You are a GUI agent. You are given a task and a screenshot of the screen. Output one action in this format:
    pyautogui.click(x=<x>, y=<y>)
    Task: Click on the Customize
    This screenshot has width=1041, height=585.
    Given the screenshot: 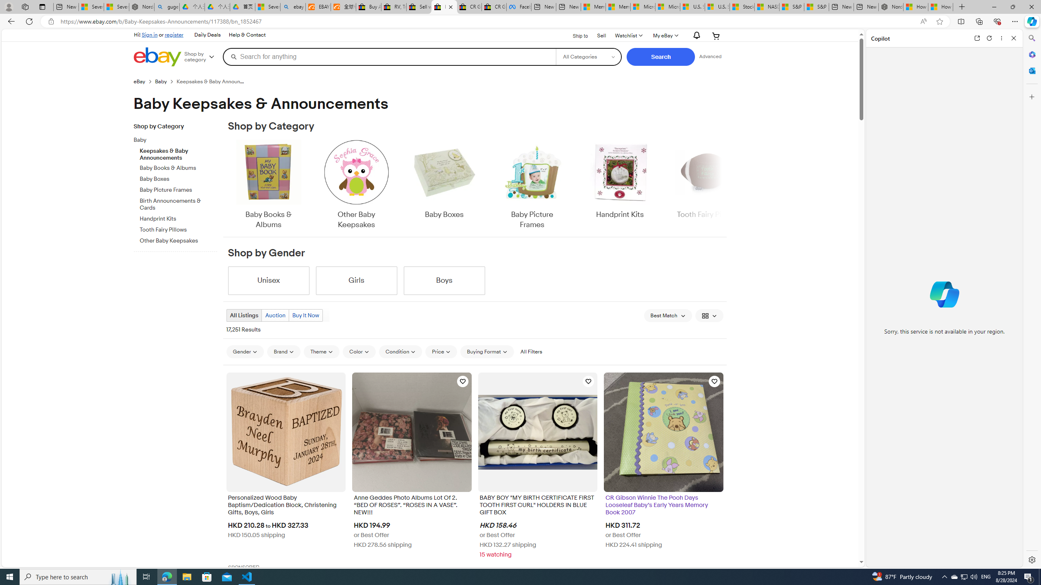 What is the action you would take?
    pyautogui.click(x=1031, y=97)
    